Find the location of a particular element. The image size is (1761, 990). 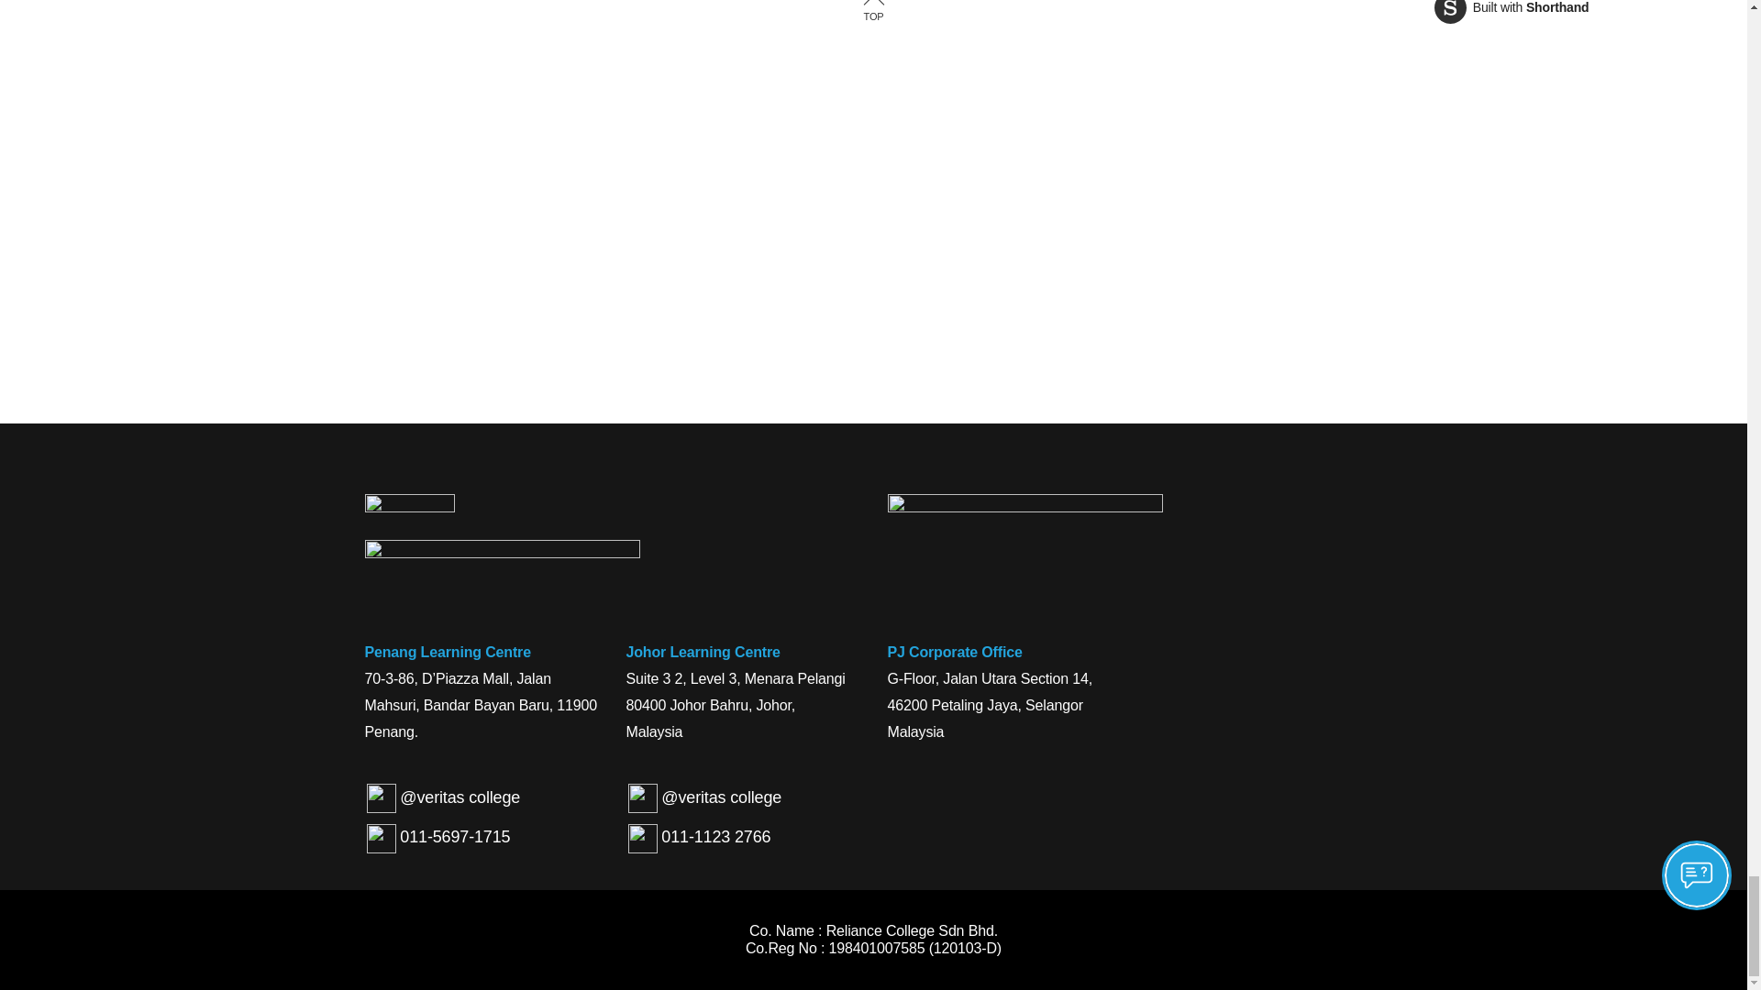

011-1123 2766 is located at coordinates (699, 838).